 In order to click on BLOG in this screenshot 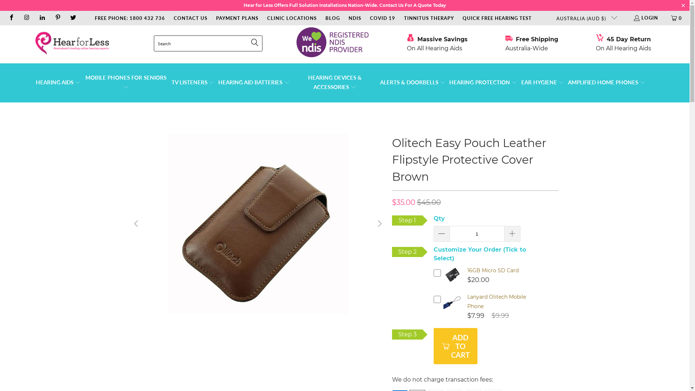, I will do `click(333, 18)`.